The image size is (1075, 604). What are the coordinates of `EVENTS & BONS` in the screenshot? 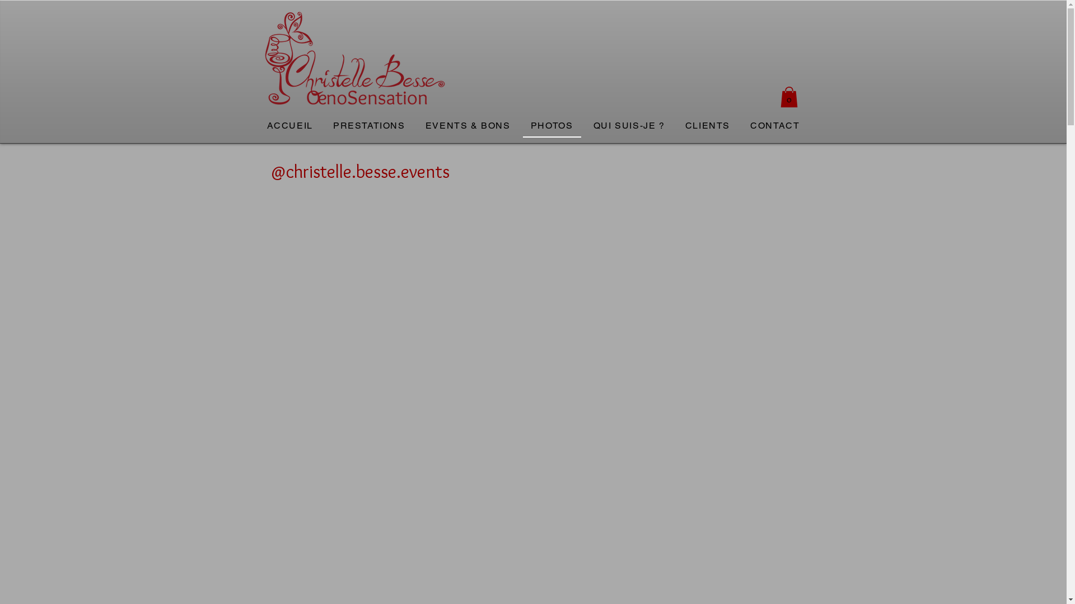 It's located at (468, 126).